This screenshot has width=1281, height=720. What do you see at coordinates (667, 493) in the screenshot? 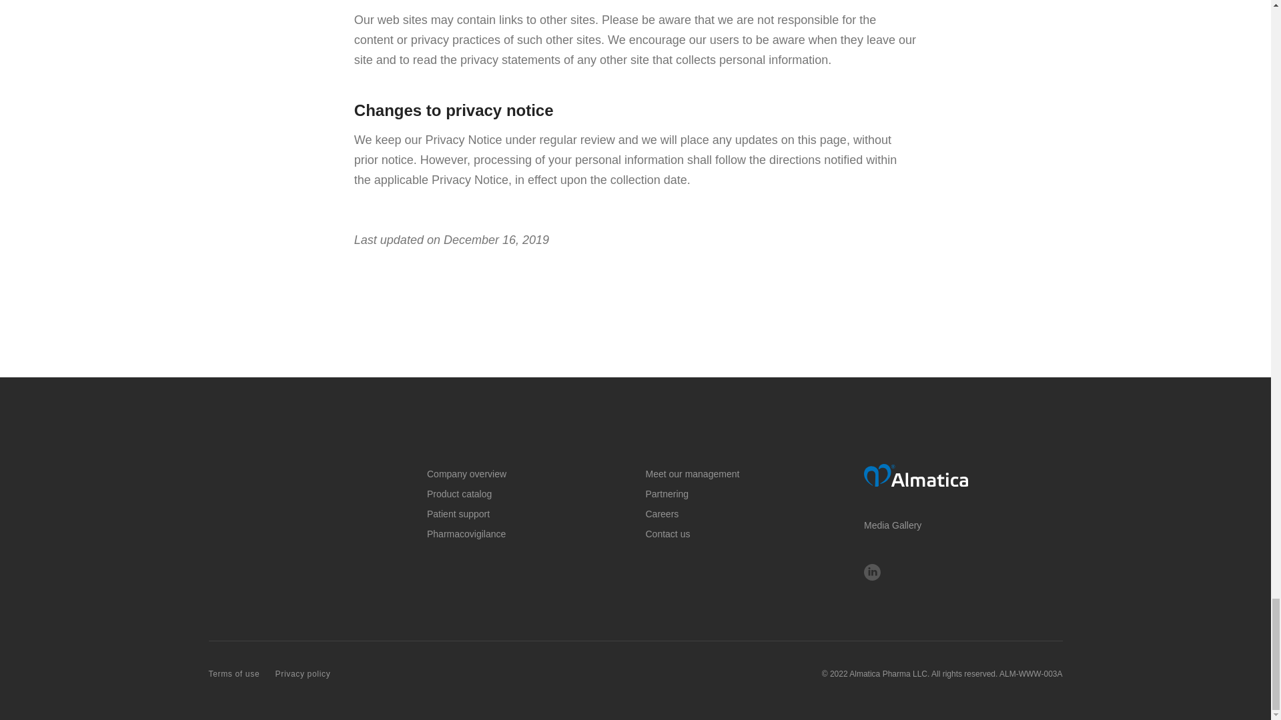
I see `Partnering` at bounding box center [667, 493].